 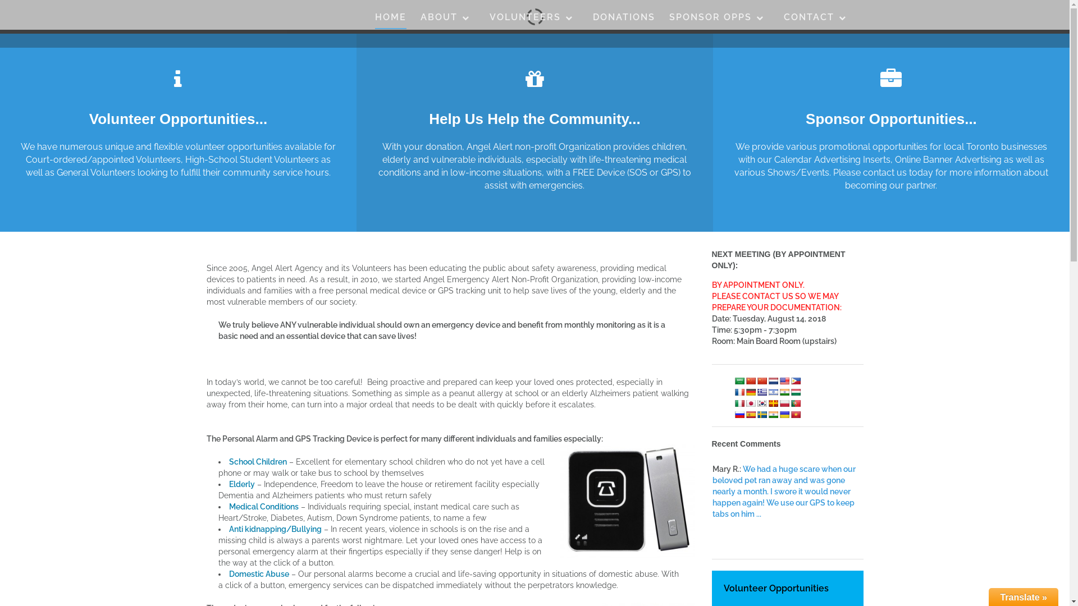 What do you see at coordinates (739, 403) in the screenshot?
I see `Italian` at bounding box center [739, 403].